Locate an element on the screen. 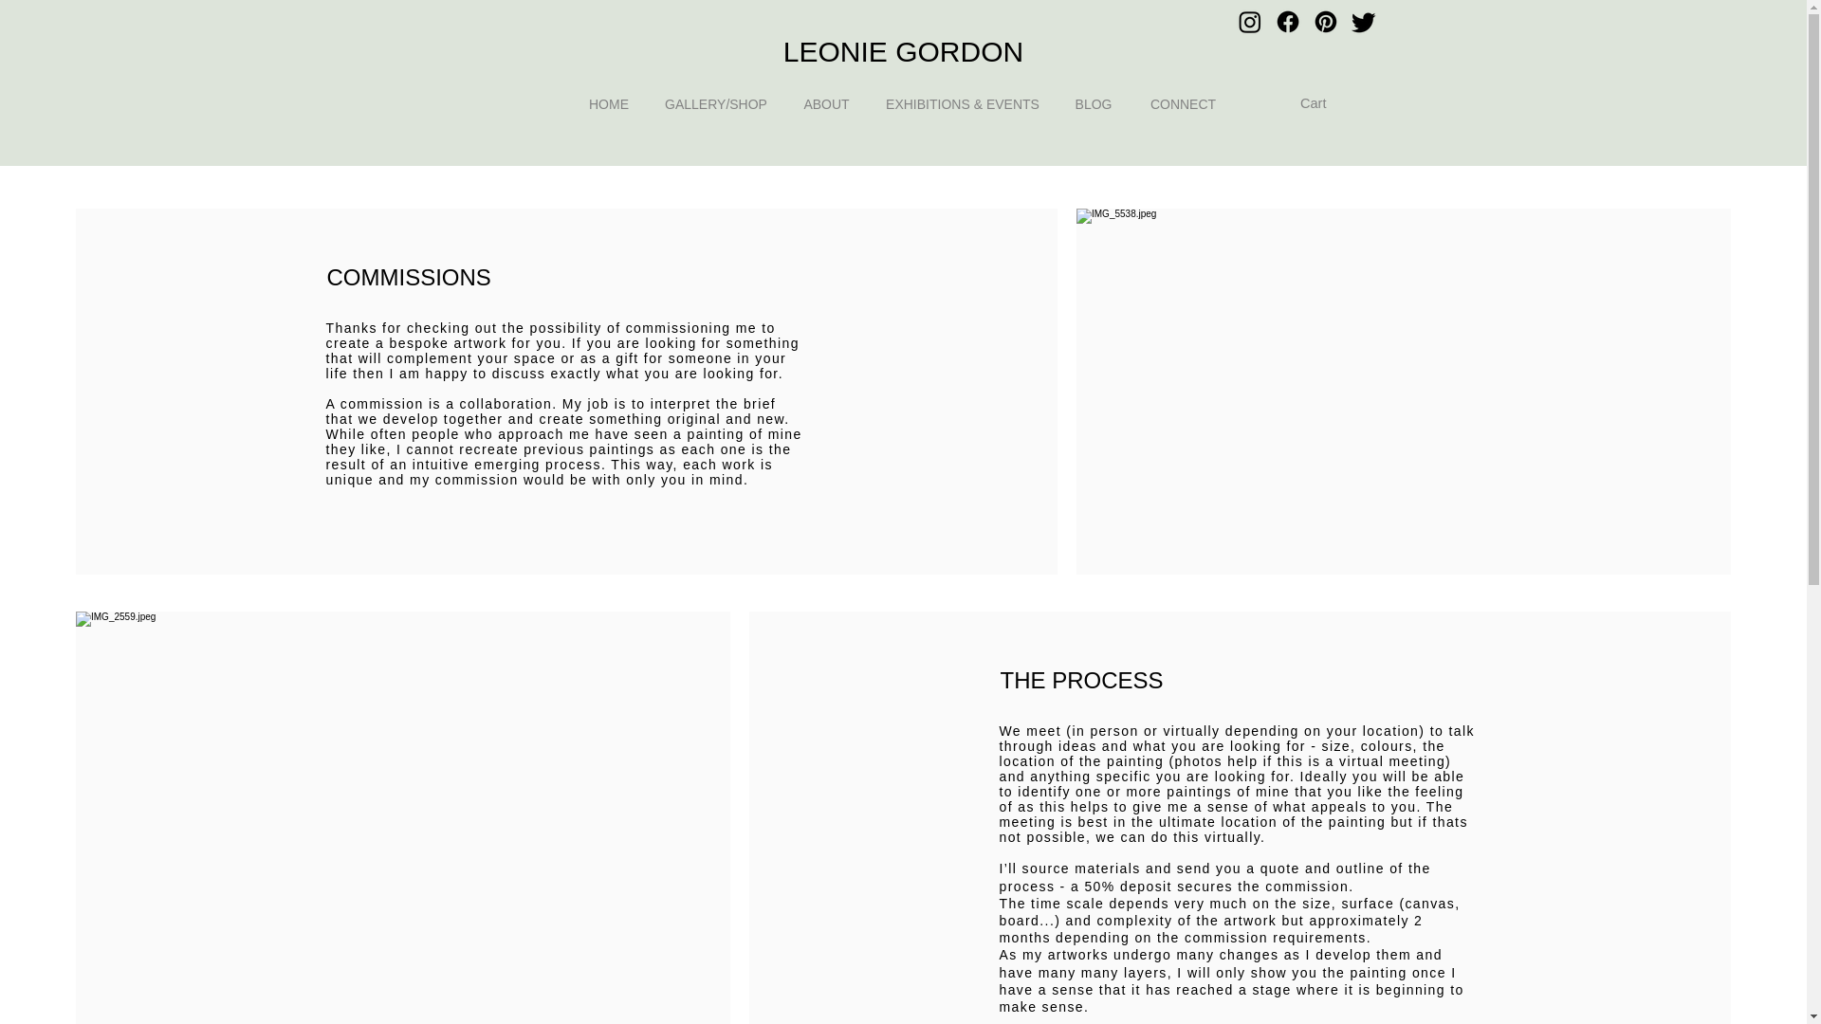  ABOUT is located at coordinates (825, 104).